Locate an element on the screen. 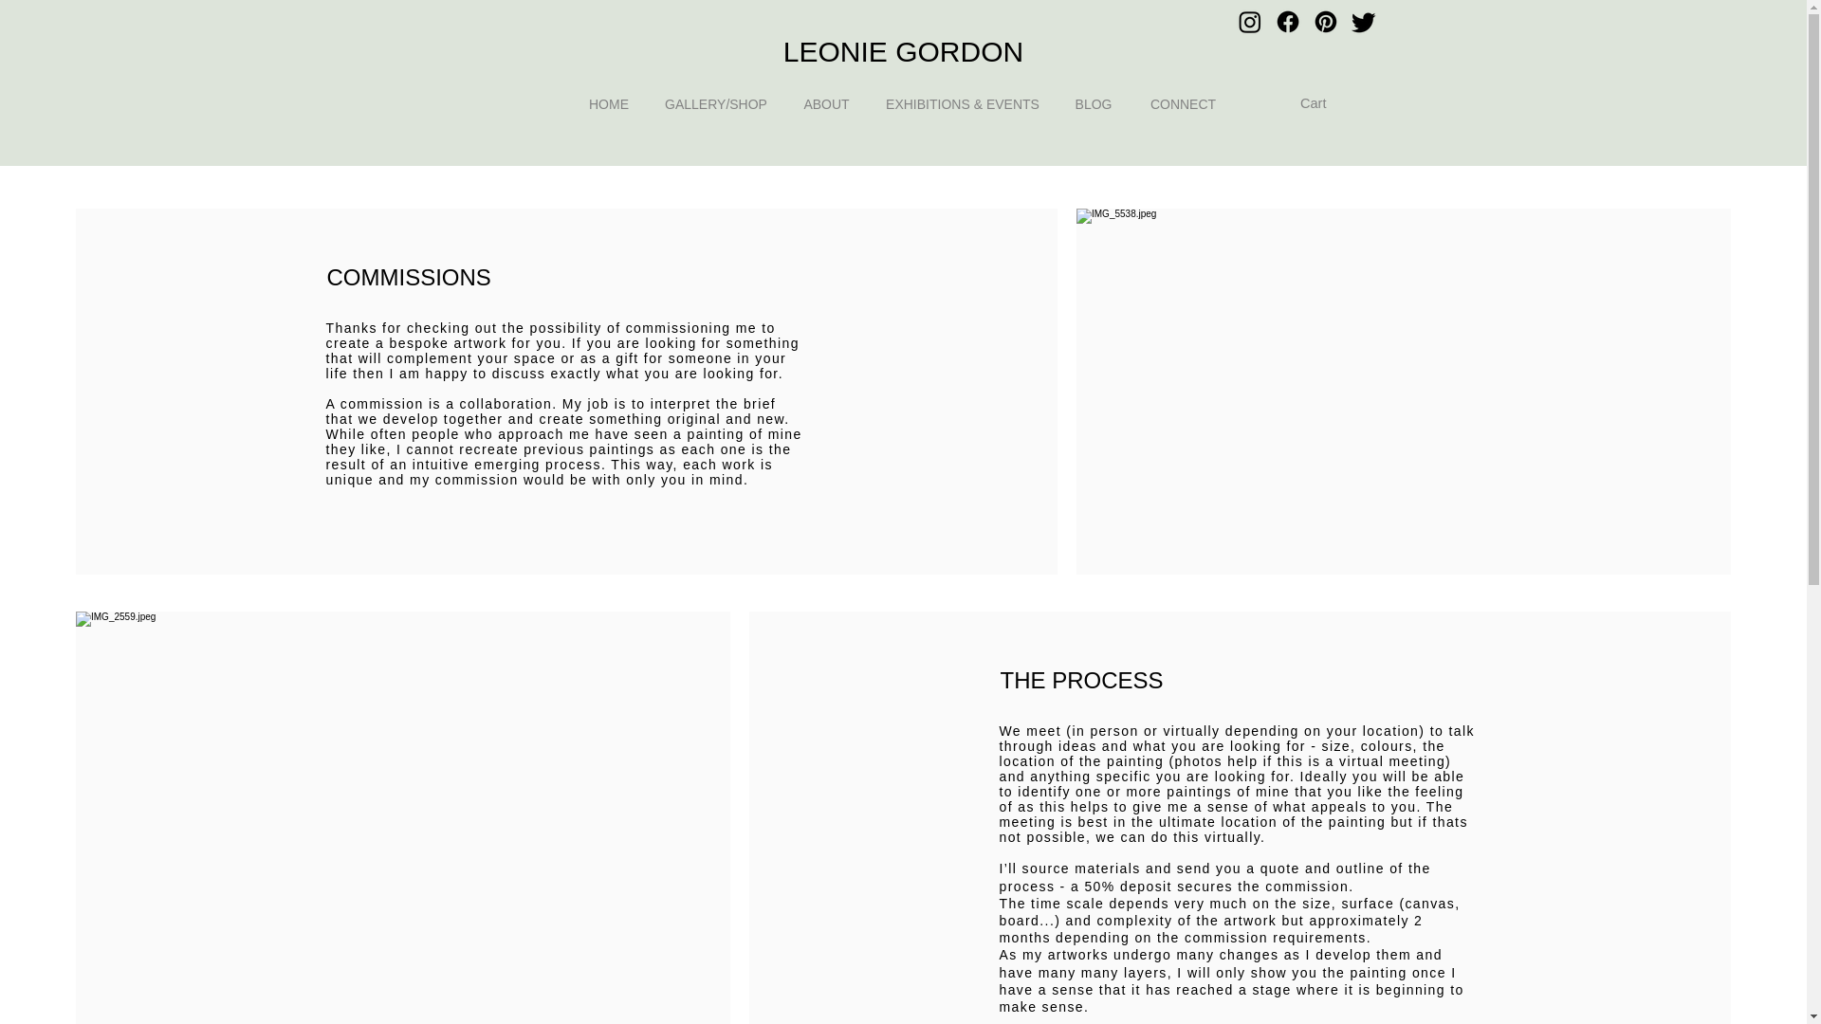  ABOUT is located at coordinates (825, 104).